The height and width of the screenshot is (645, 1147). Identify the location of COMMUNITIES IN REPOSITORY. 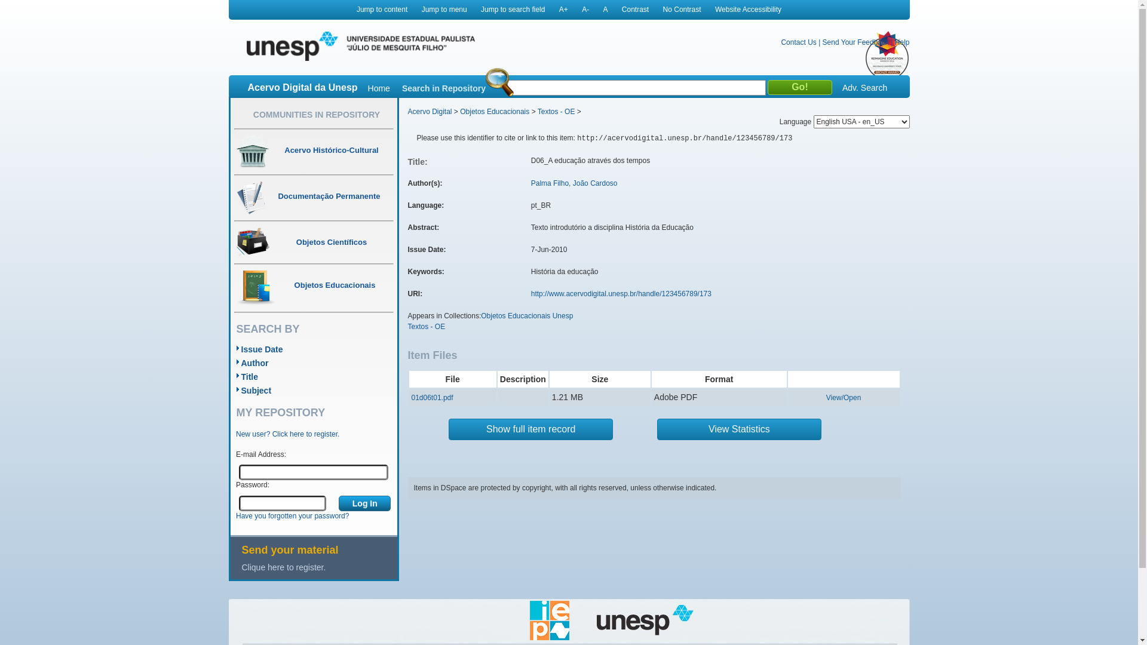
(317, 115).